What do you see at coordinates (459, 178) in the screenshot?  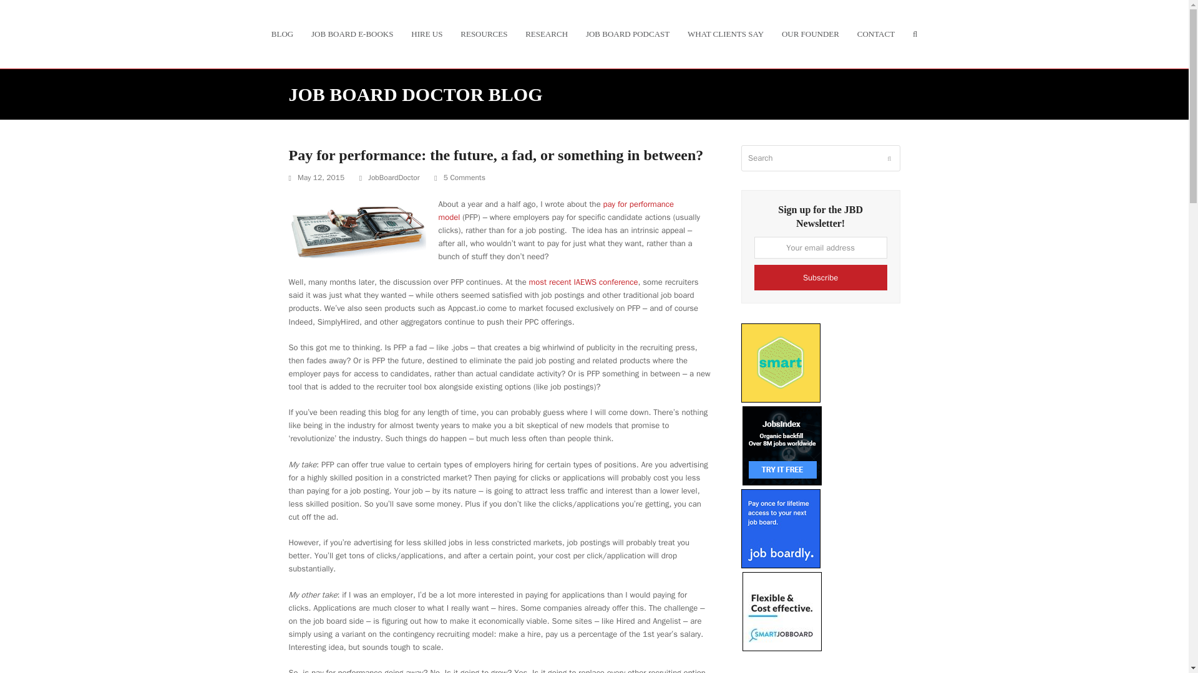 I see `5 Comments` at bounding box center [459, 178].